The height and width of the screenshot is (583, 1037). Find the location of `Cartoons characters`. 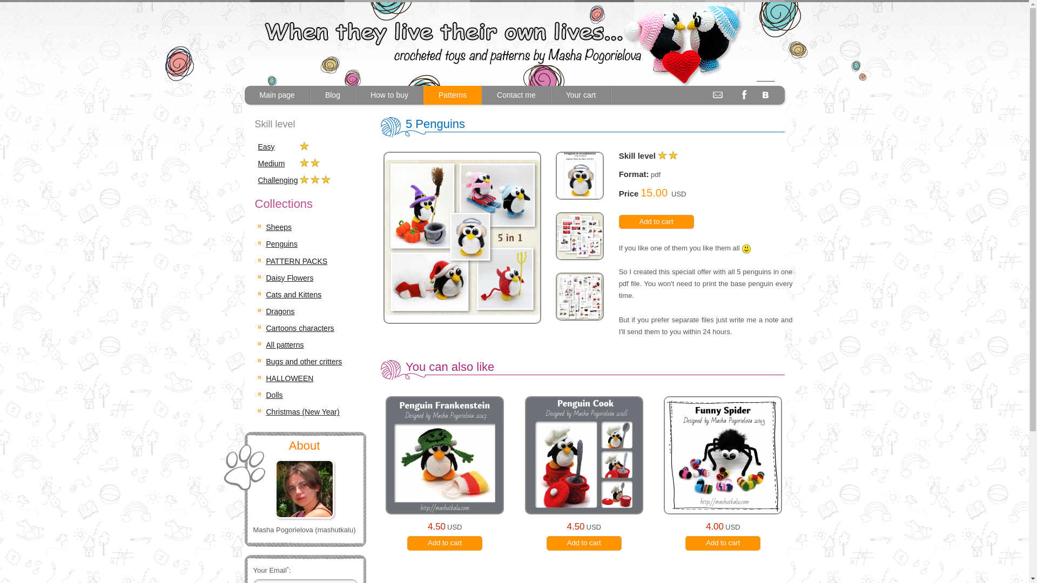

Cartoons characters is located at coordinates (299, 328).